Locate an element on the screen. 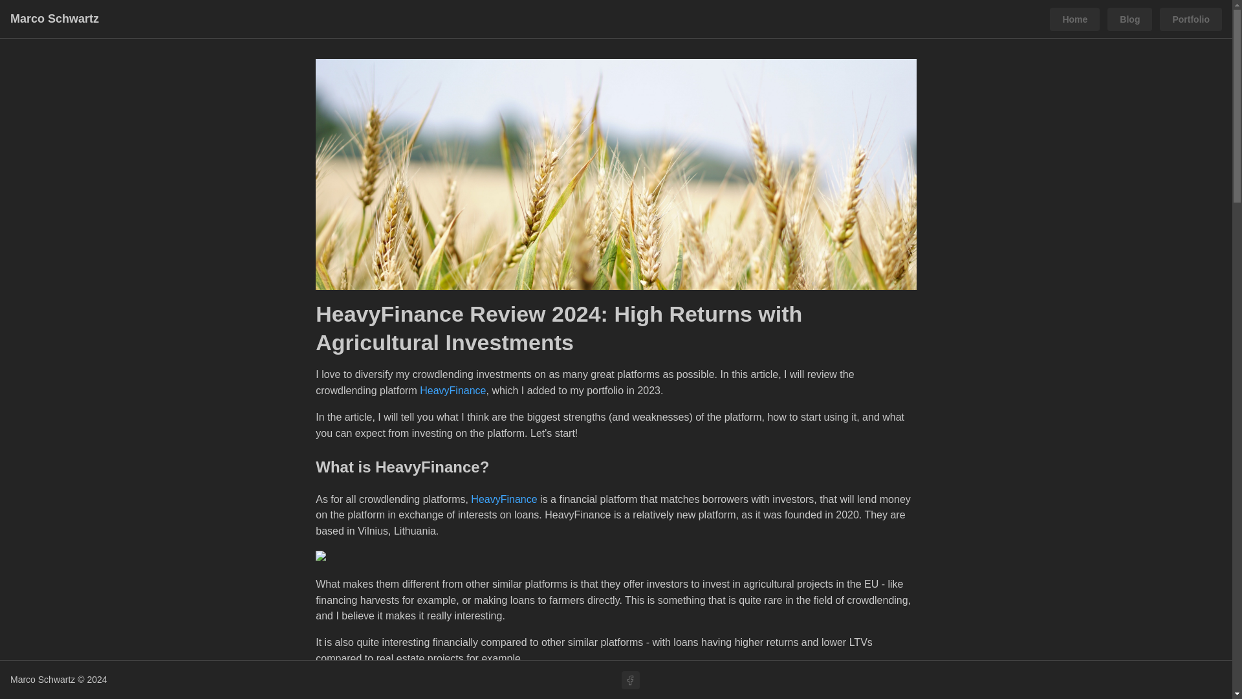 This screenshot has height=699, width=1242. HeavyFinance is located at coordinates (452, 391).